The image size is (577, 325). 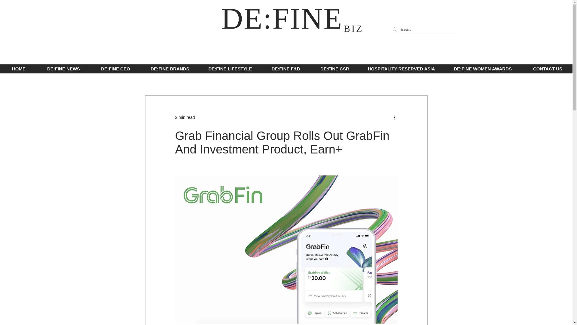 What do you see at coordinates (19, 69) in the screenshot?
I see `HOME` at bounding box center [19, 69].